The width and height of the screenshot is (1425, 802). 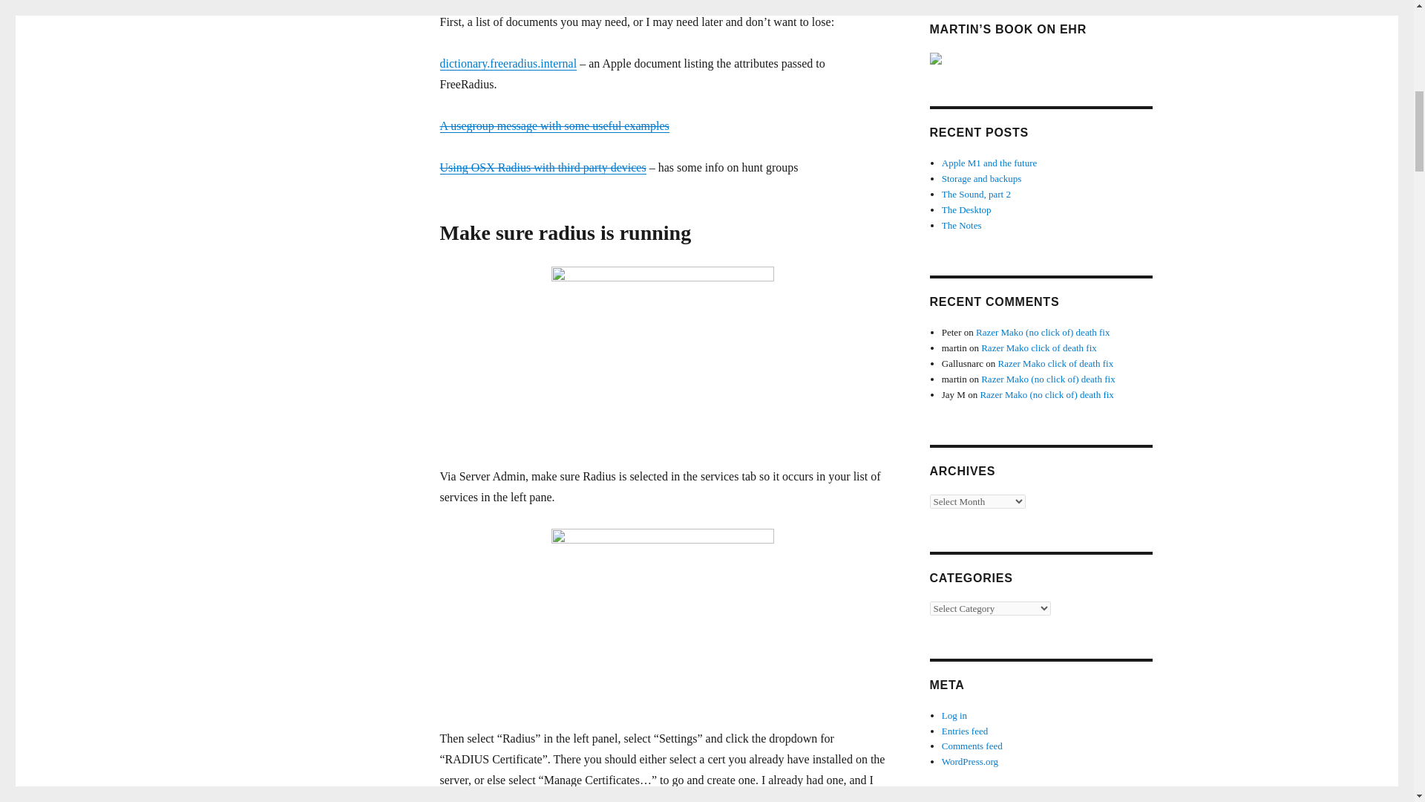 What do you see at coordinates (538, 798) in the screenshot?
I see `CAcert` at bounding box center [538, 798].